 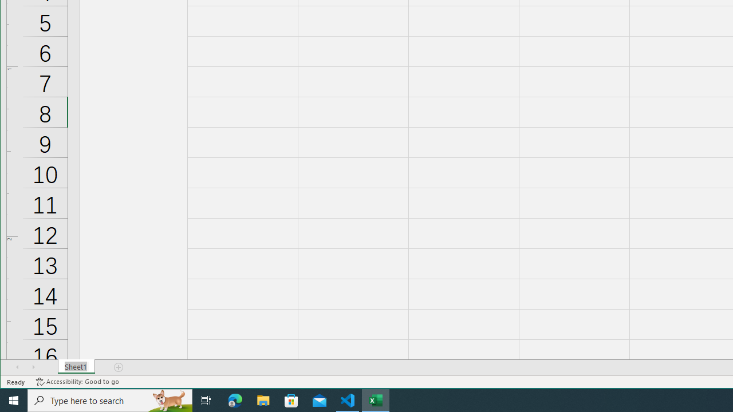 I want to click on Microsoft Edge, so click(x=235, y=401).